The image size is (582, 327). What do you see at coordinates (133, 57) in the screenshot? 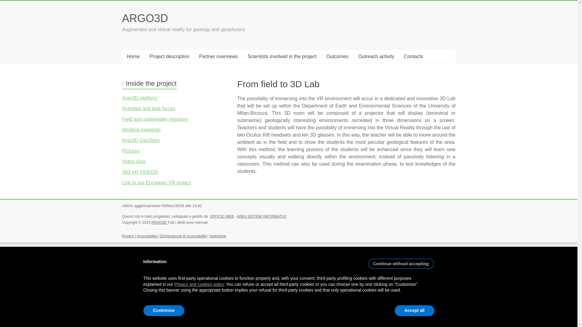
I see `Home` at bounding box center [133, 57].